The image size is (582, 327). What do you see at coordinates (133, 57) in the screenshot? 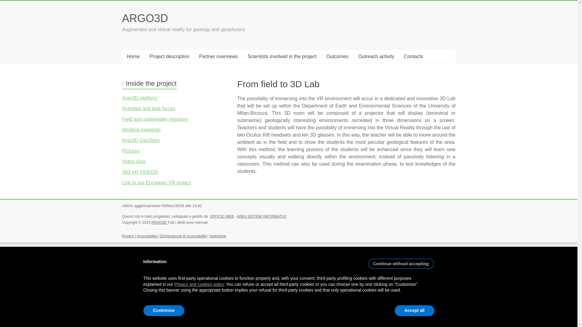
I see `Home` at bounding box center [133, 57].